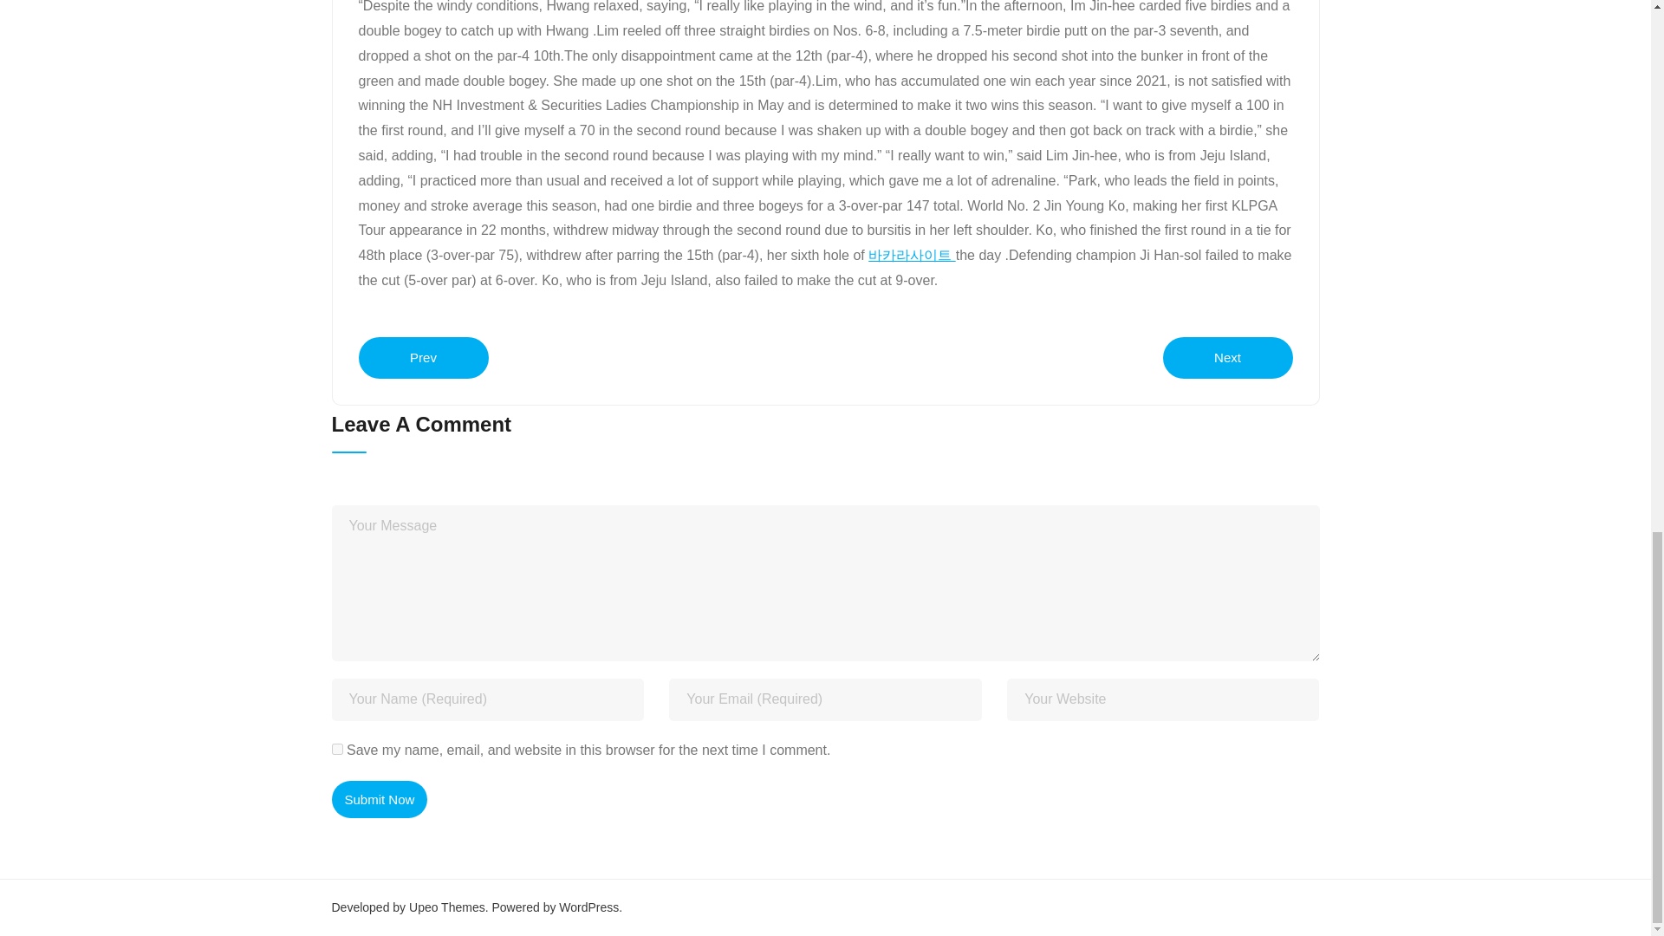 This screenshot has height=936, width=1664. What do you see at coordinates (380, 799) in the screenshot?
I see `Submit Now` at bounding box center [380, 799].